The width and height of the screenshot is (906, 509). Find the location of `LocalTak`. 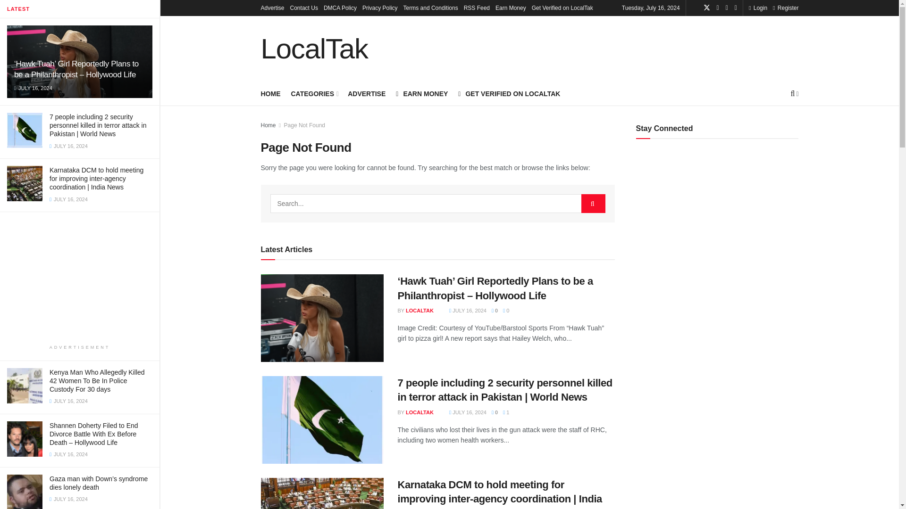

LocalTak is located at coordinates (314, 49).